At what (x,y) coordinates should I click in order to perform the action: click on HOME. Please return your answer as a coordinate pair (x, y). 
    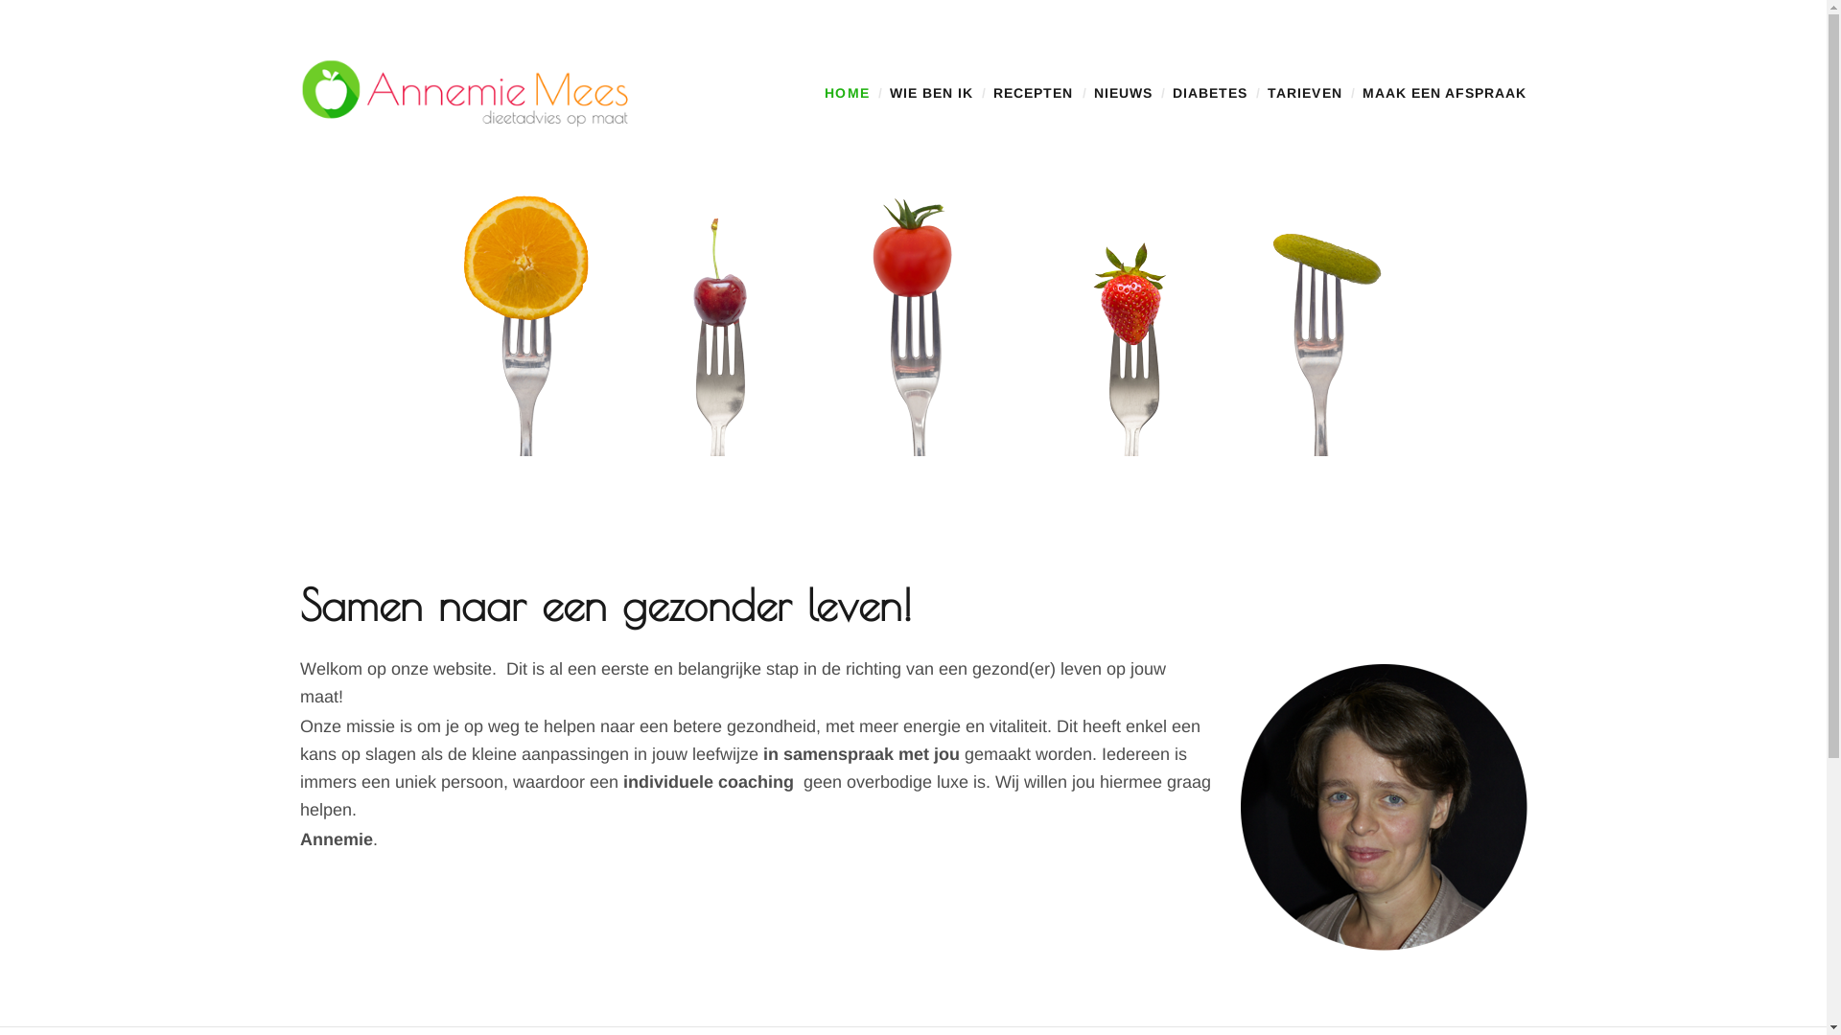
    Looking at the image, I should click on (847, 93).